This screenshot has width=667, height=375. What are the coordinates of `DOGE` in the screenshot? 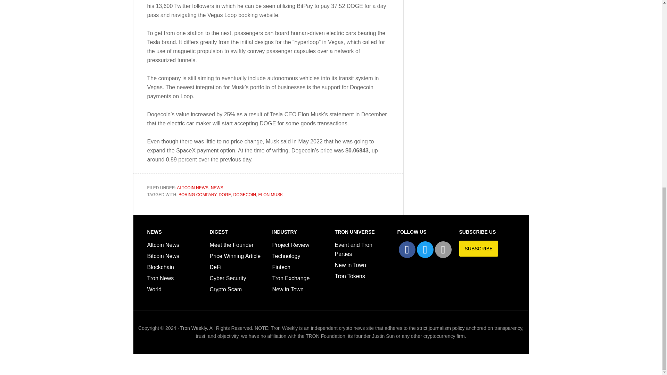 It's located at (224, 194).